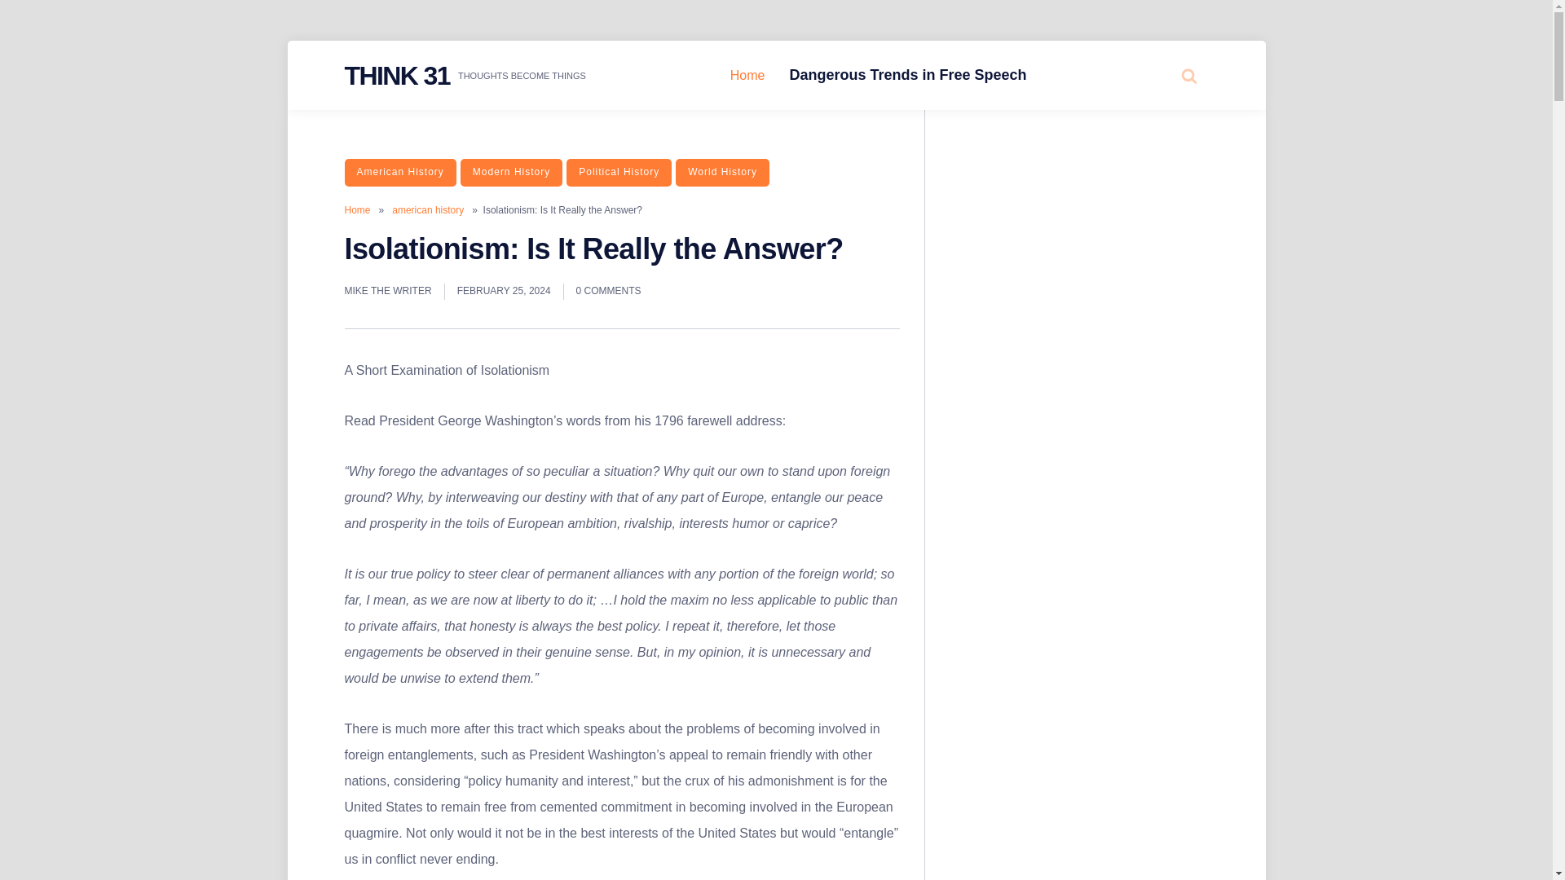 The image size is (1565, 880). Describe the element at coordinates (396, 75) in the screenshot. I see `THINK 31` at that location.